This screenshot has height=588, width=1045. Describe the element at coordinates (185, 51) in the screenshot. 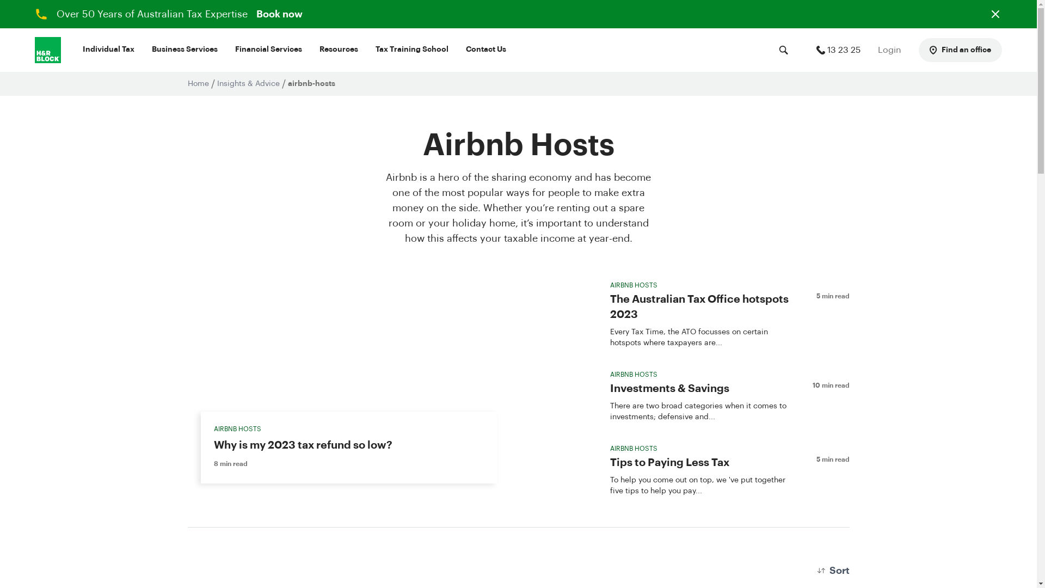

I see `Business Services` at that location.